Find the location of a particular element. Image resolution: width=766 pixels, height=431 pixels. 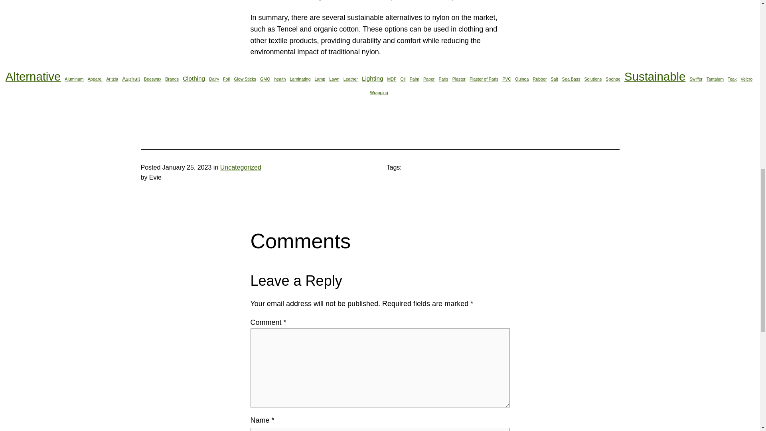

Glow Sticks is located at coordinates (245, 79).